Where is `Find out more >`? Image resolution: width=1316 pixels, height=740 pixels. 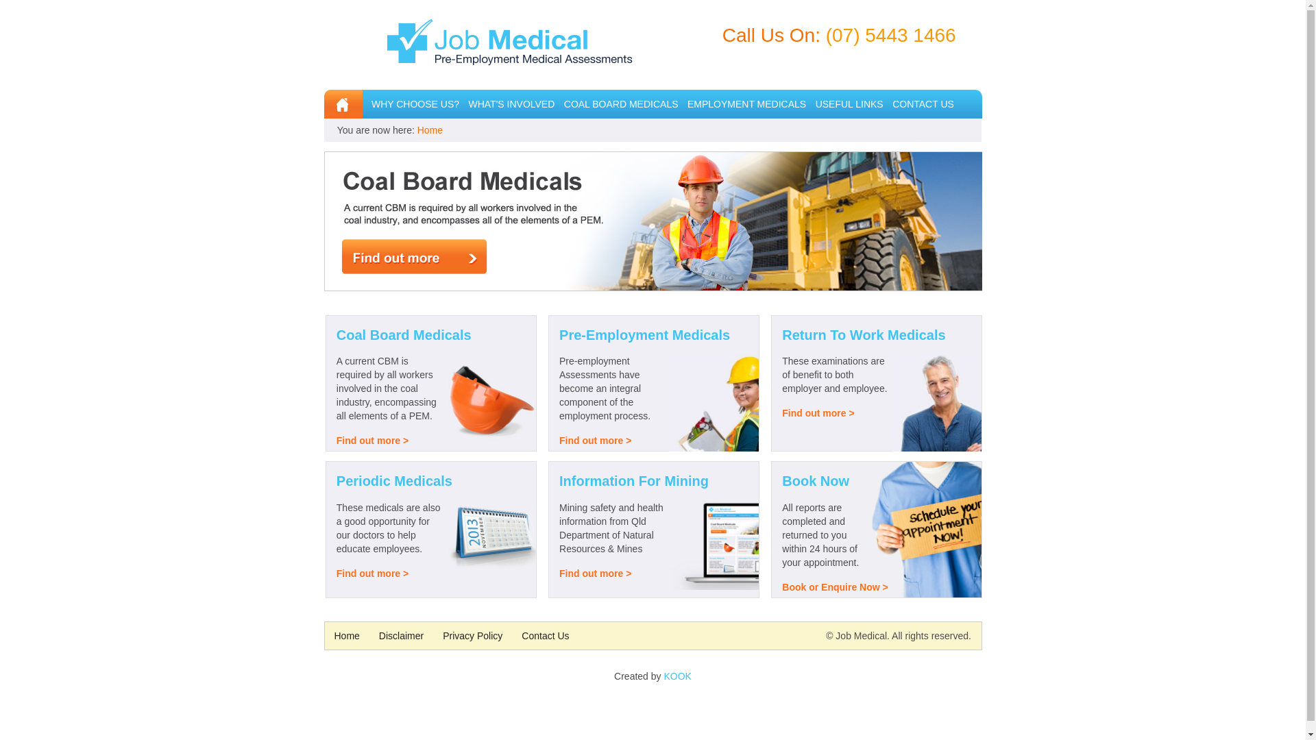
Find out more > is located at coordinates (818, 413).